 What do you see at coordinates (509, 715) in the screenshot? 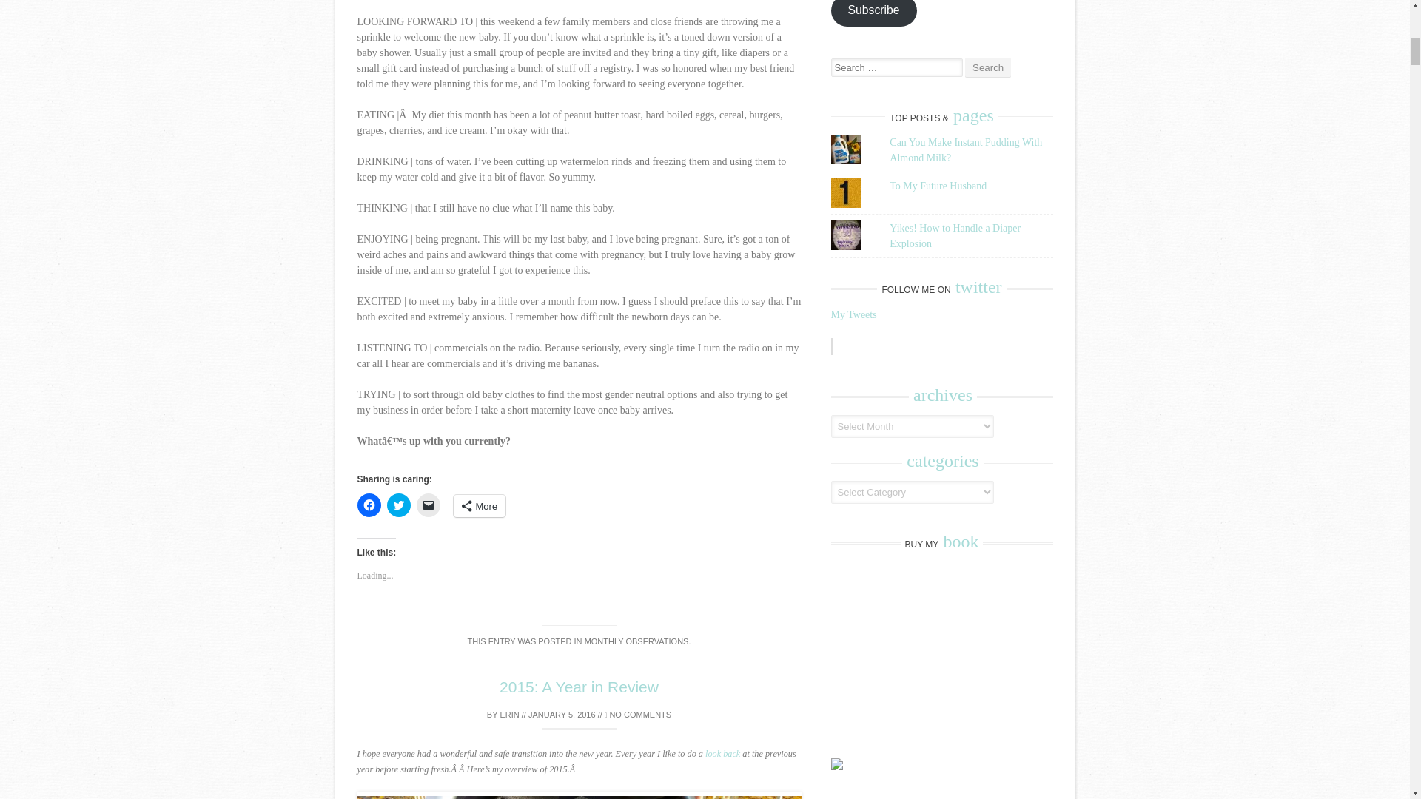
I see `ERIN` at bounding box center [509, 715].